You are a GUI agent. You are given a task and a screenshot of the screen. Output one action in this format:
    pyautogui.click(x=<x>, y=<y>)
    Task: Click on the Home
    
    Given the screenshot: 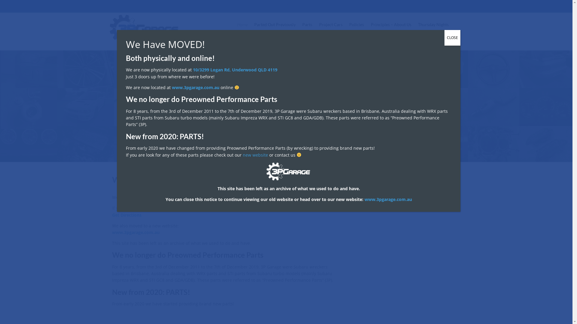 What is the action you would take?
    pyautogui.click(x=242, y=25)
    